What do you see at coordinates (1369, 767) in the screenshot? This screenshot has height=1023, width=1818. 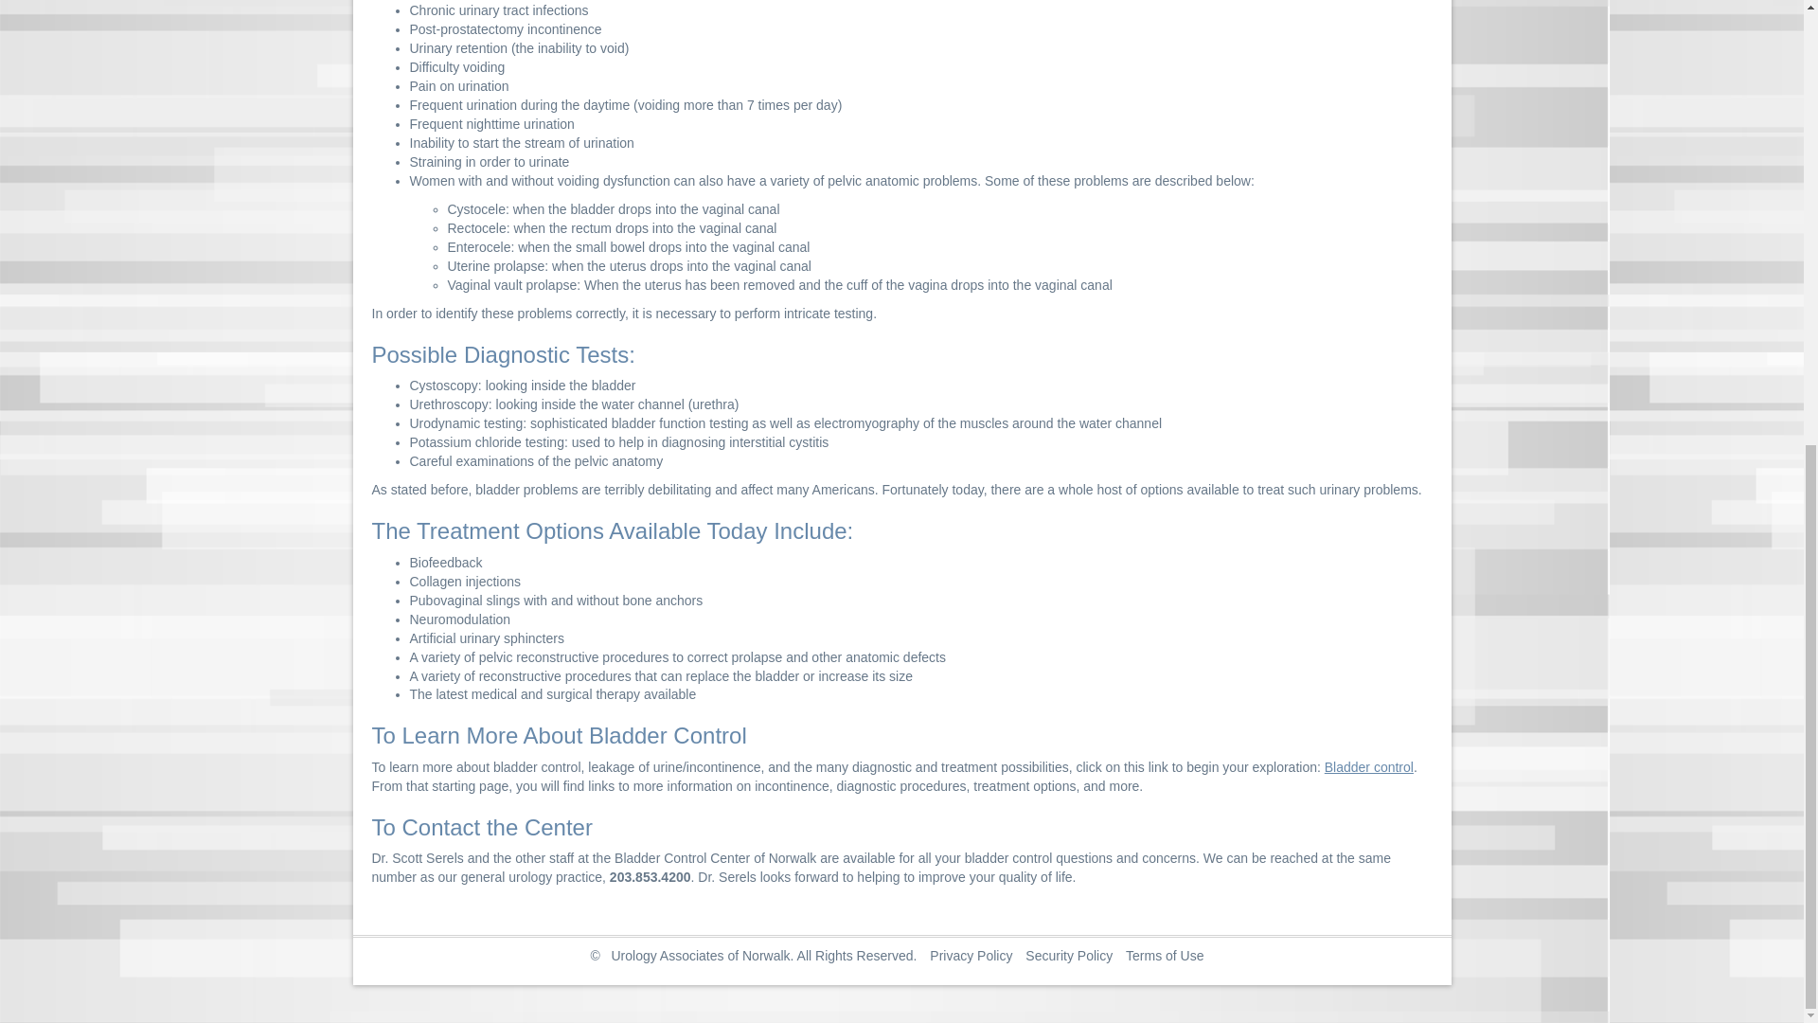 I see `Bladder control` at bounding box center [1369, 767].